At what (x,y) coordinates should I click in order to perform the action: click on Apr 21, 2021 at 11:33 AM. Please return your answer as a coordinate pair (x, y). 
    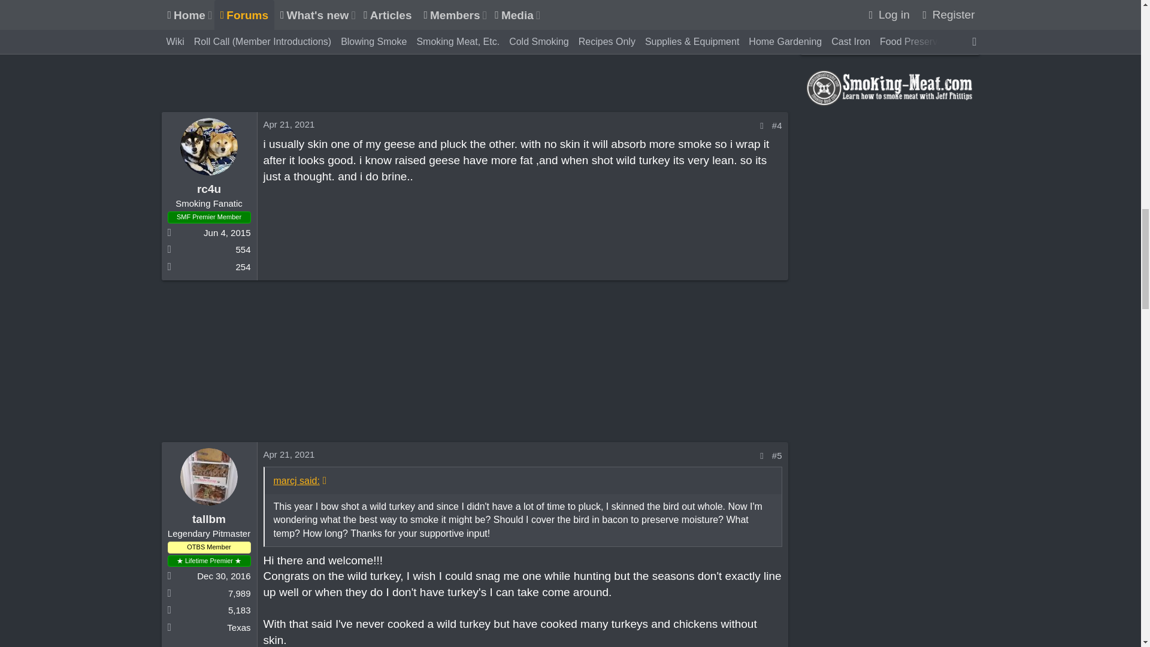
    Looking at the image, I should click on (289, 124).